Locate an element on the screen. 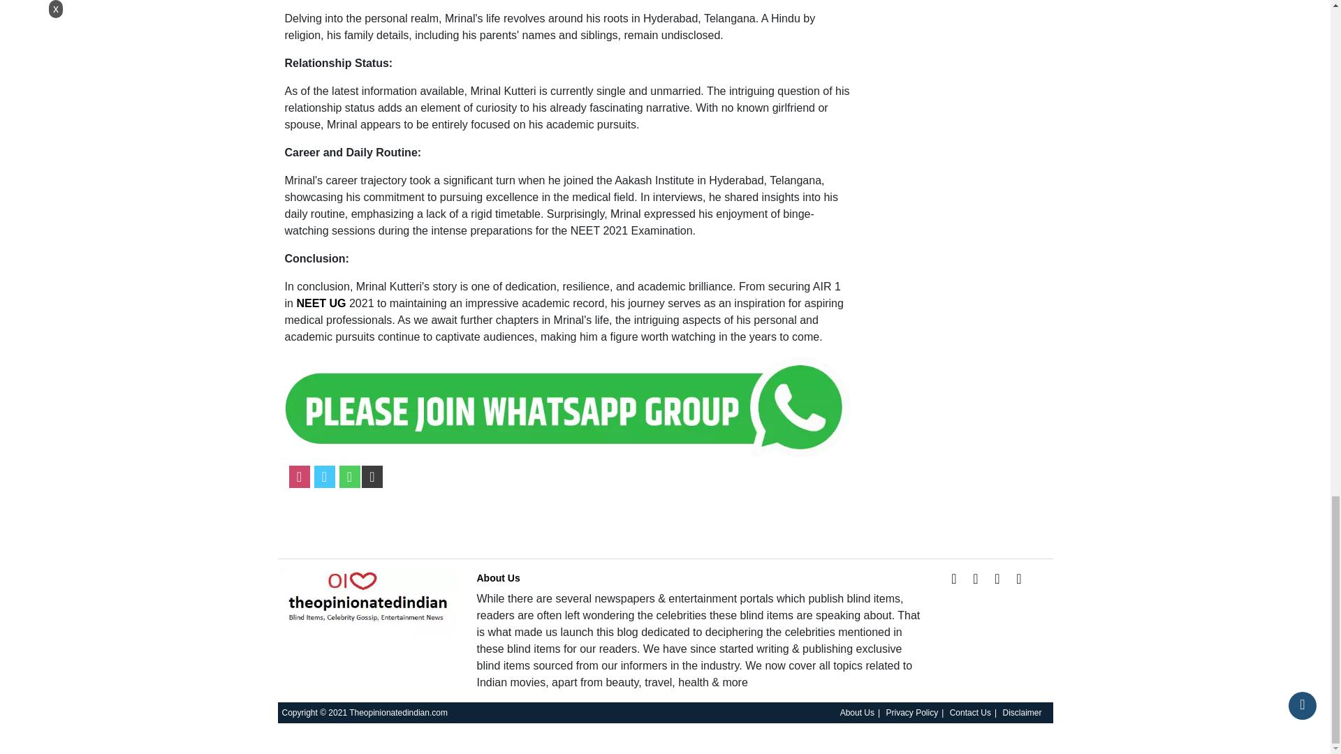 This screenshot has height=754, width=1341. Twitter is located at coordinates (324, 476).